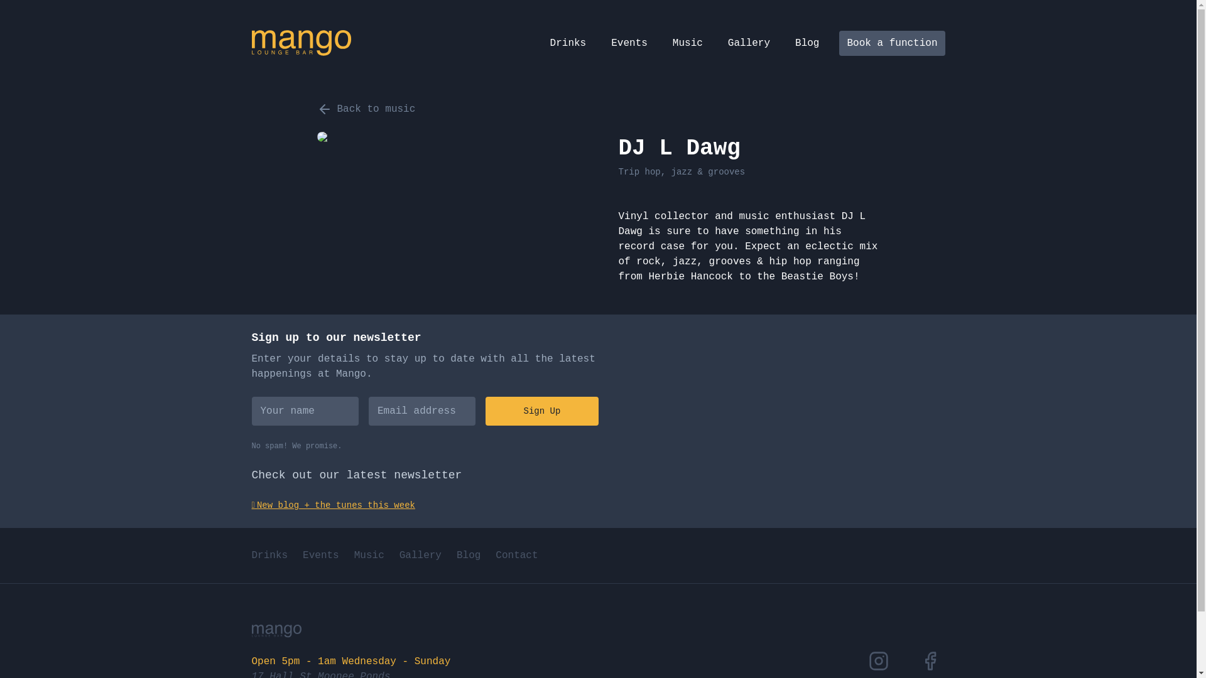 This screenshot has height=678, width=1206. Describe the element at coordinates (369, 556) in the screenshot. I see `Music` at that location.